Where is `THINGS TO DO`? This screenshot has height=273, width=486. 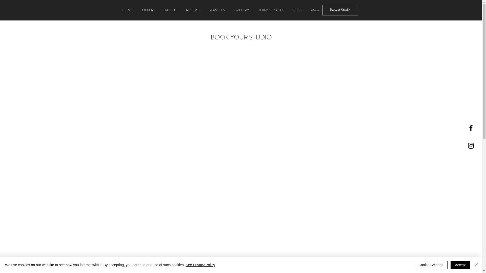 THINGS TO DO is located at coordinates (271, 10).